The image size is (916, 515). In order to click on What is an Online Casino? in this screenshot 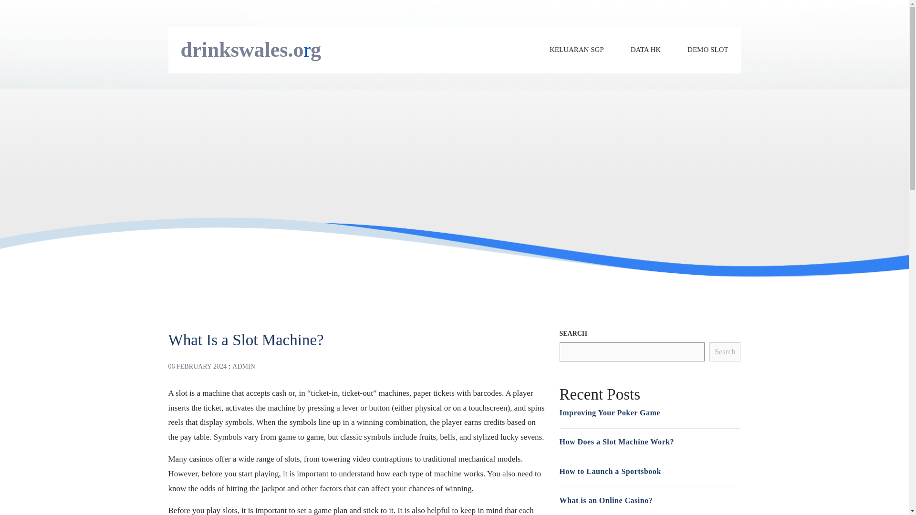, I will do `click(605, 501)`.